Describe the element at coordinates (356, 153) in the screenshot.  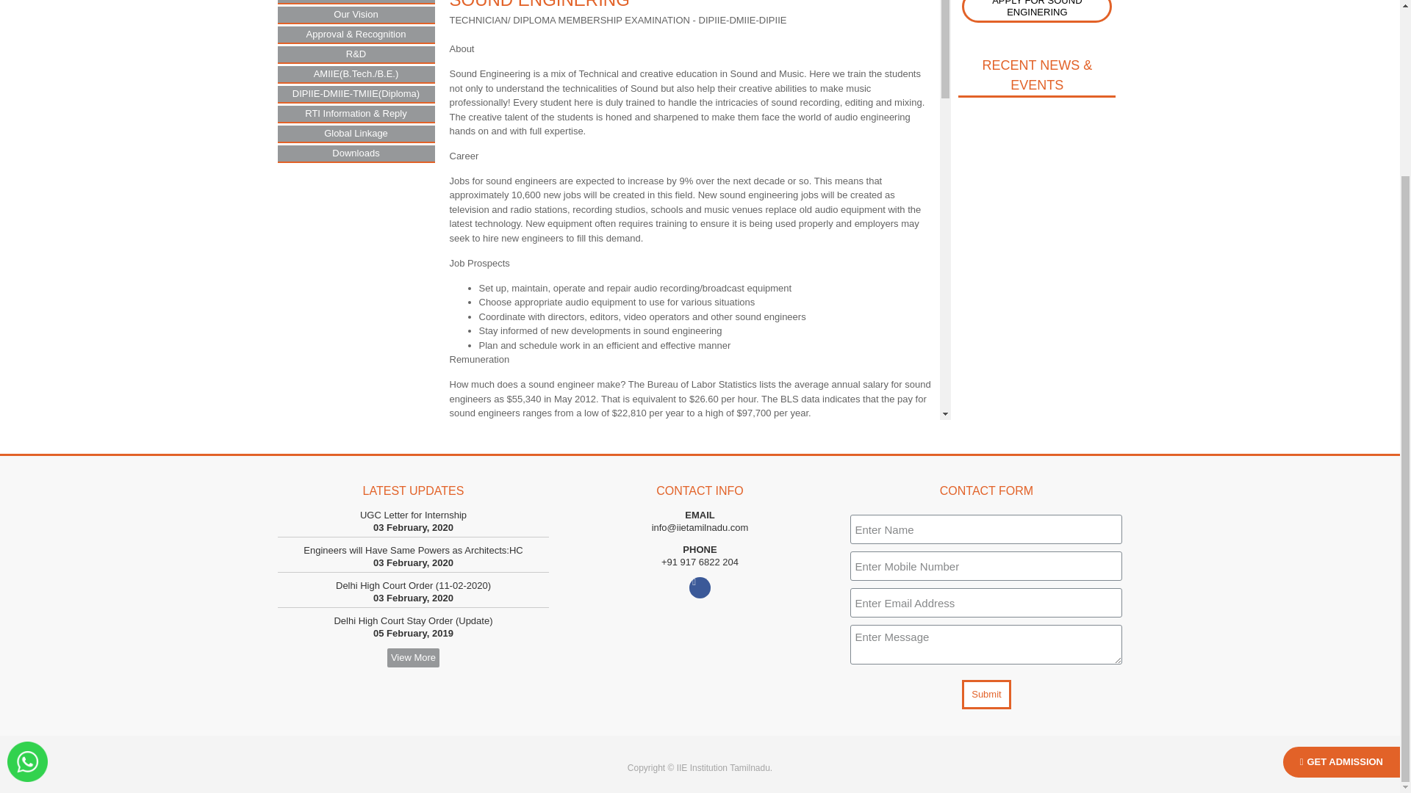
I see `Downloads` at that location.